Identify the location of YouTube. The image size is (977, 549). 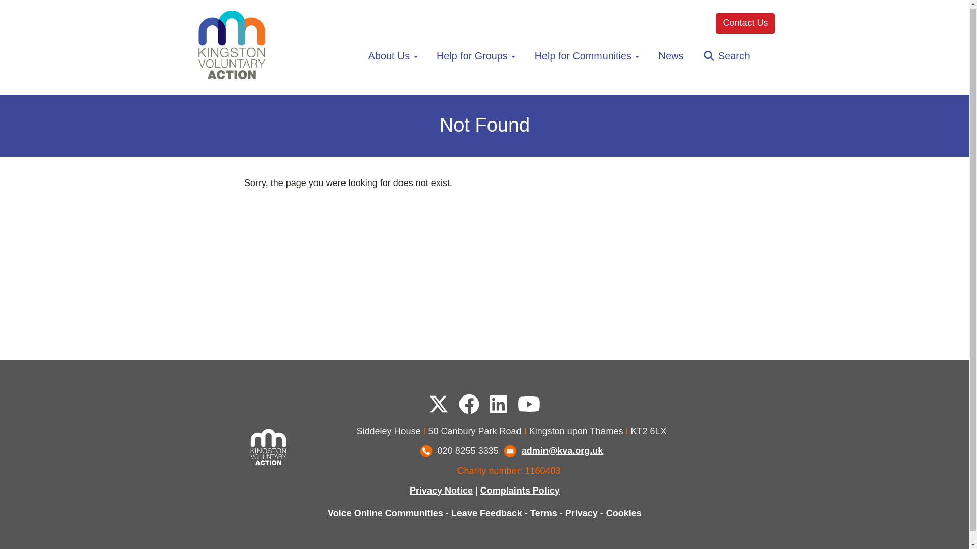
(529, 405).